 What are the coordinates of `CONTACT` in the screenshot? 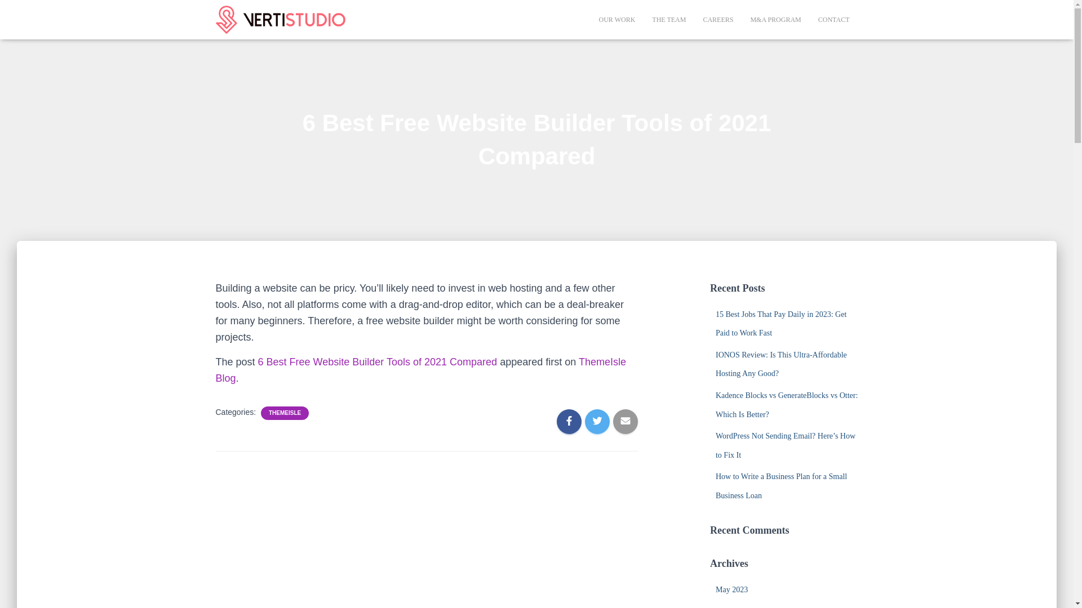 It's located at (833, 19).